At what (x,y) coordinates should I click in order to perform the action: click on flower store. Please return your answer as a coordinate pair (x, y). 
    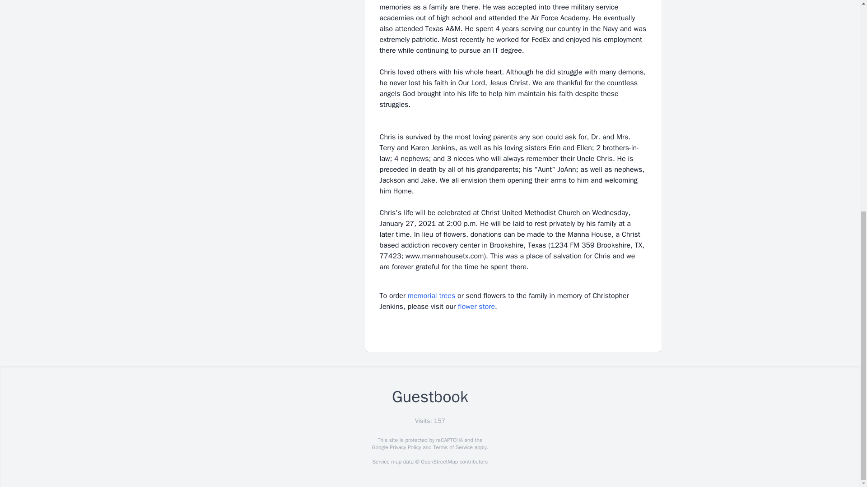
    Looking at the image, I should click on (476, 307).